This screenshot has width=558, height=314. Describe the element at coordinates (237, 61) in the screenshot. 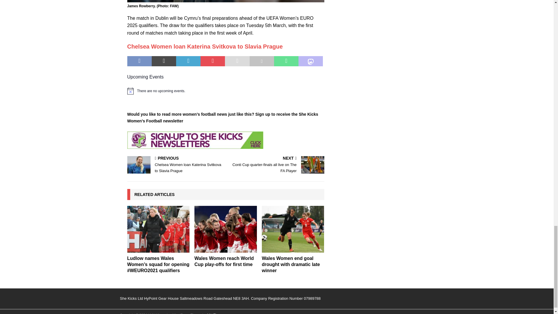

I see `Send this article to a friend` at that location.